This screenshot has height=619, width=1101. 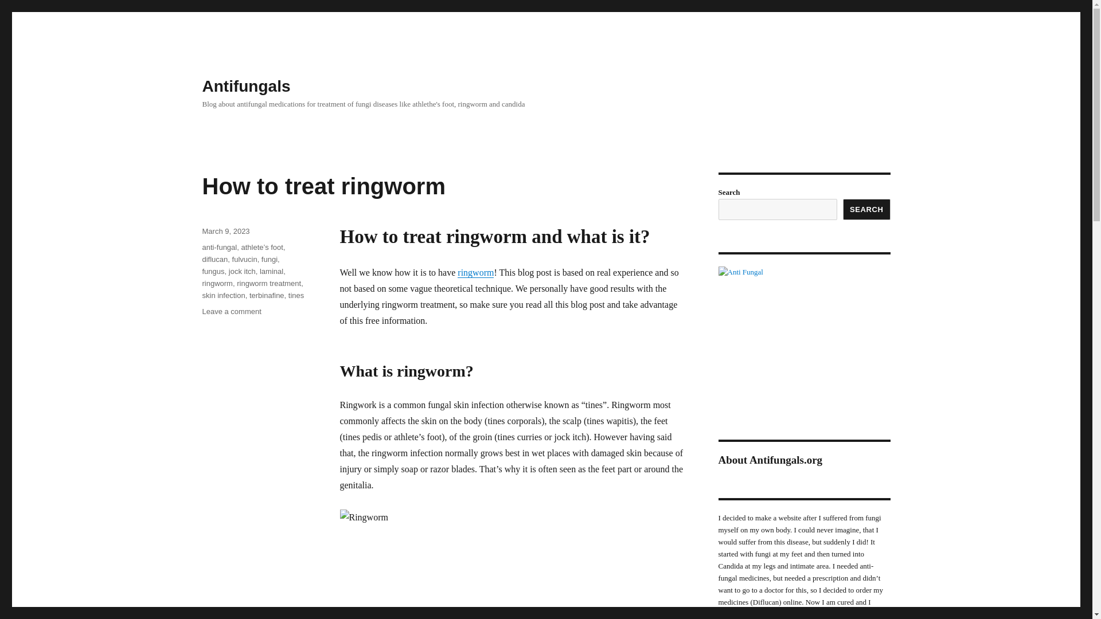 I want to click on ringworm treatment, so click(x=242, y=271).